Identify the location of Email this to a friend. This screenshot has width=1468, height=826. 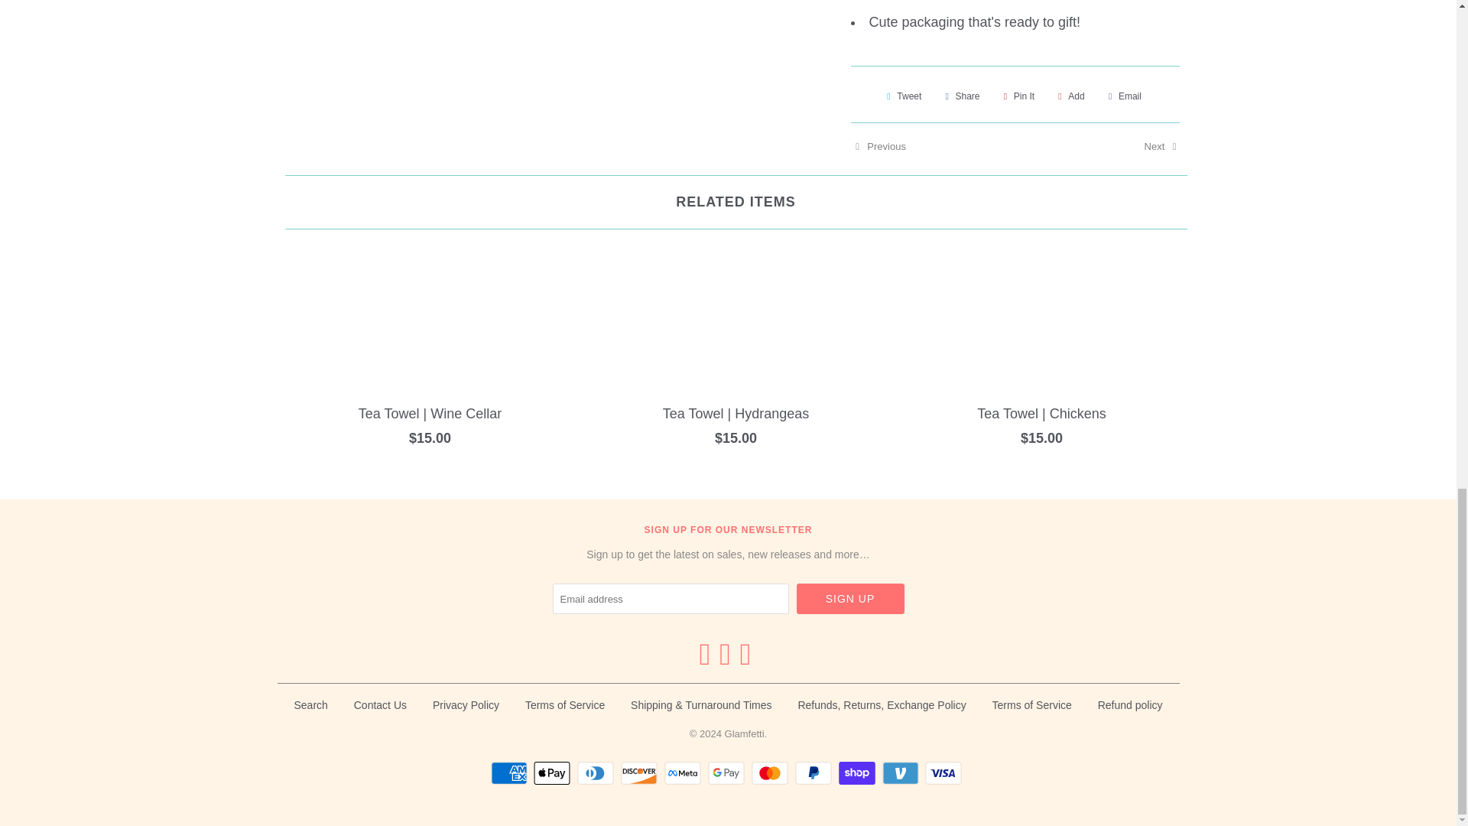
(1122, 96).